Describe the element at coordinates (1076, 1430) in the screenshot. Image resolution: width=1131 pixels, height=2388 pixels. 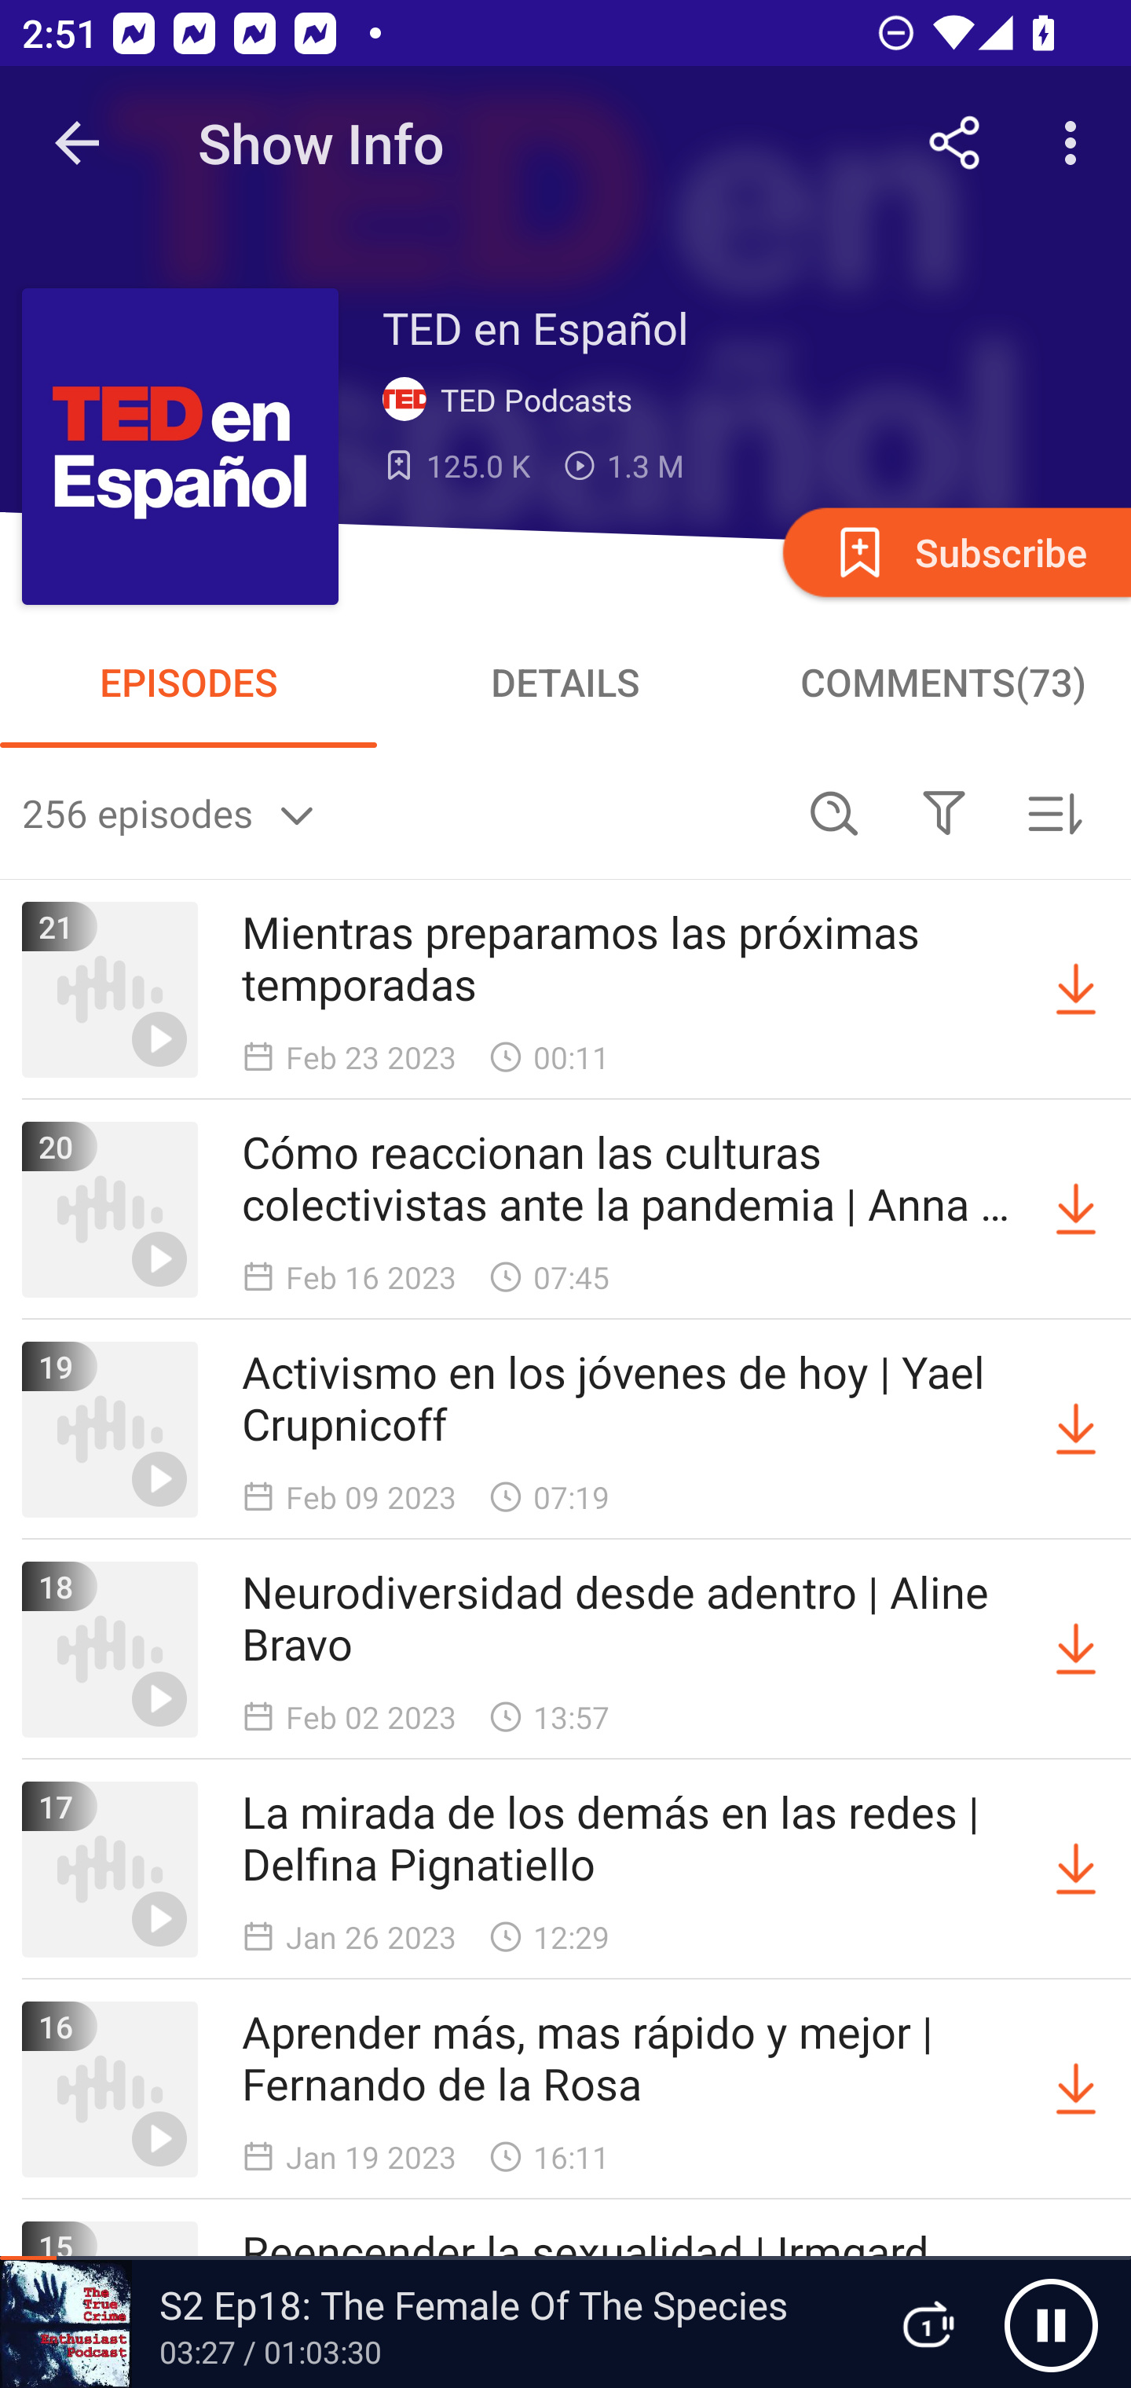
I see `Download` at that location.